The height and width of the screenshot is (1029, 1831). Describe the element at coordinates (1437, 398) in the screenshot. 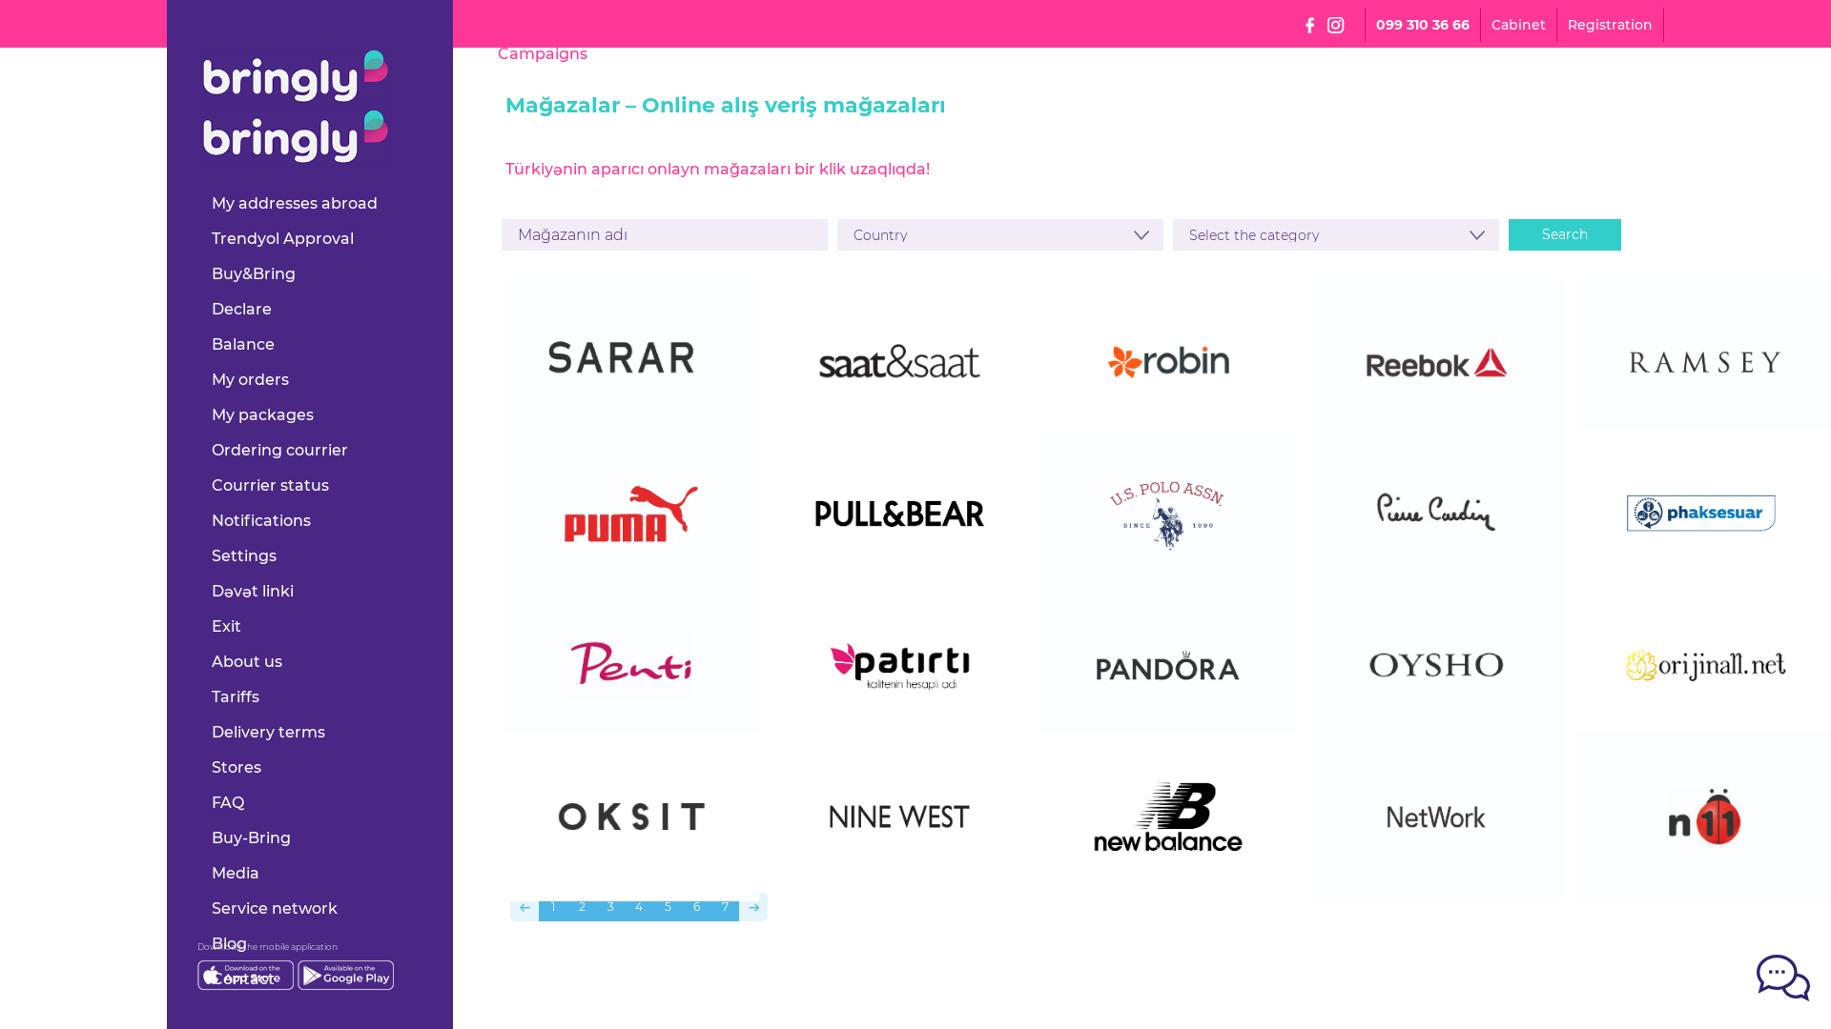

I see `reebok` at that location.